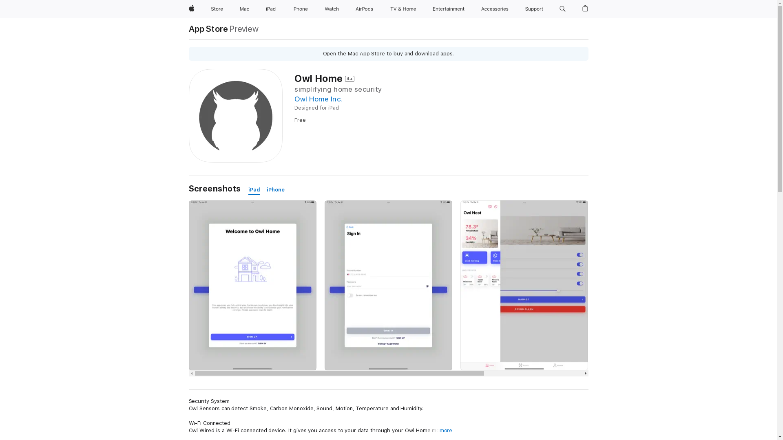 The height and width of the screenshot is (440, 783). Describe the element at coordinates (318, 99) in the screenshot. I see `Owl Home Inc.` at that location.